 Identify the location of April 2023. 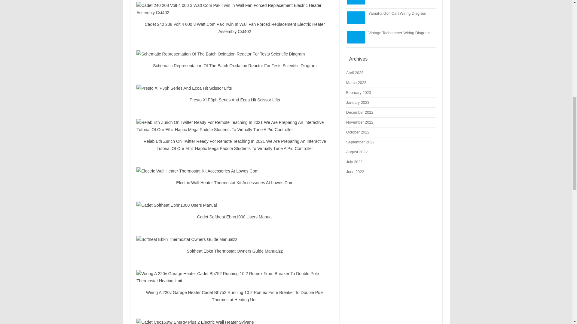
(355, 73).